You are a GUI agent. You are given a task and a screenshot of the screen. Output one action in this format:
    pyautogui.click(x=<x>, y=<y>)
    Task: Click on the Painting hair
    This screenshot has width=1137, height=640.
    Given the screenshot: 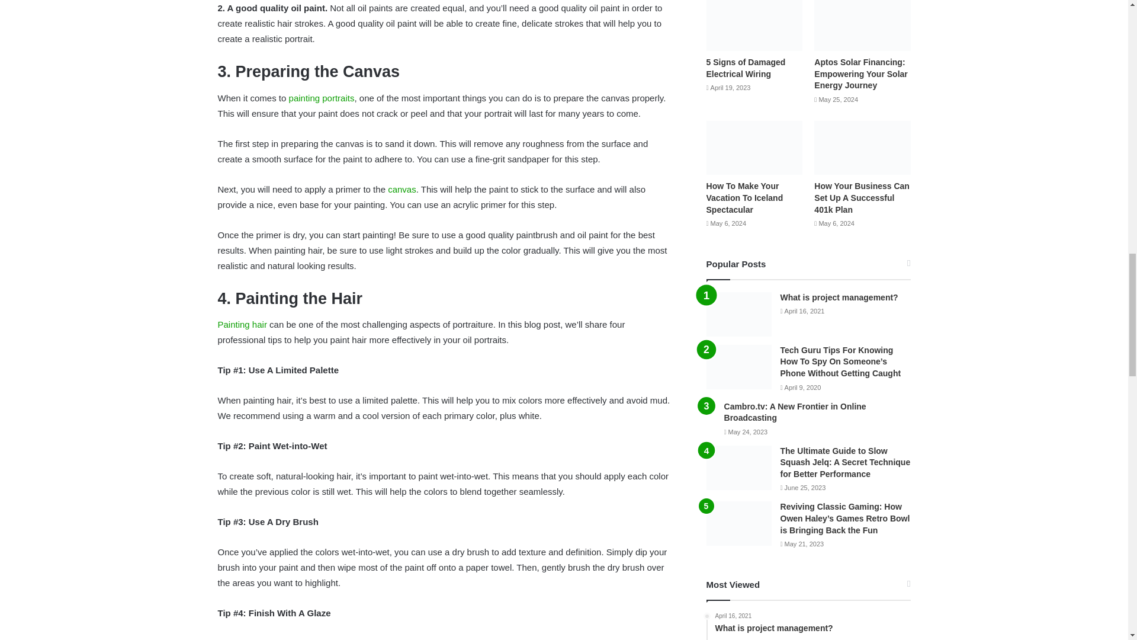 What is the action you would take?
    pyautogui.click(x=244, y=324)
    